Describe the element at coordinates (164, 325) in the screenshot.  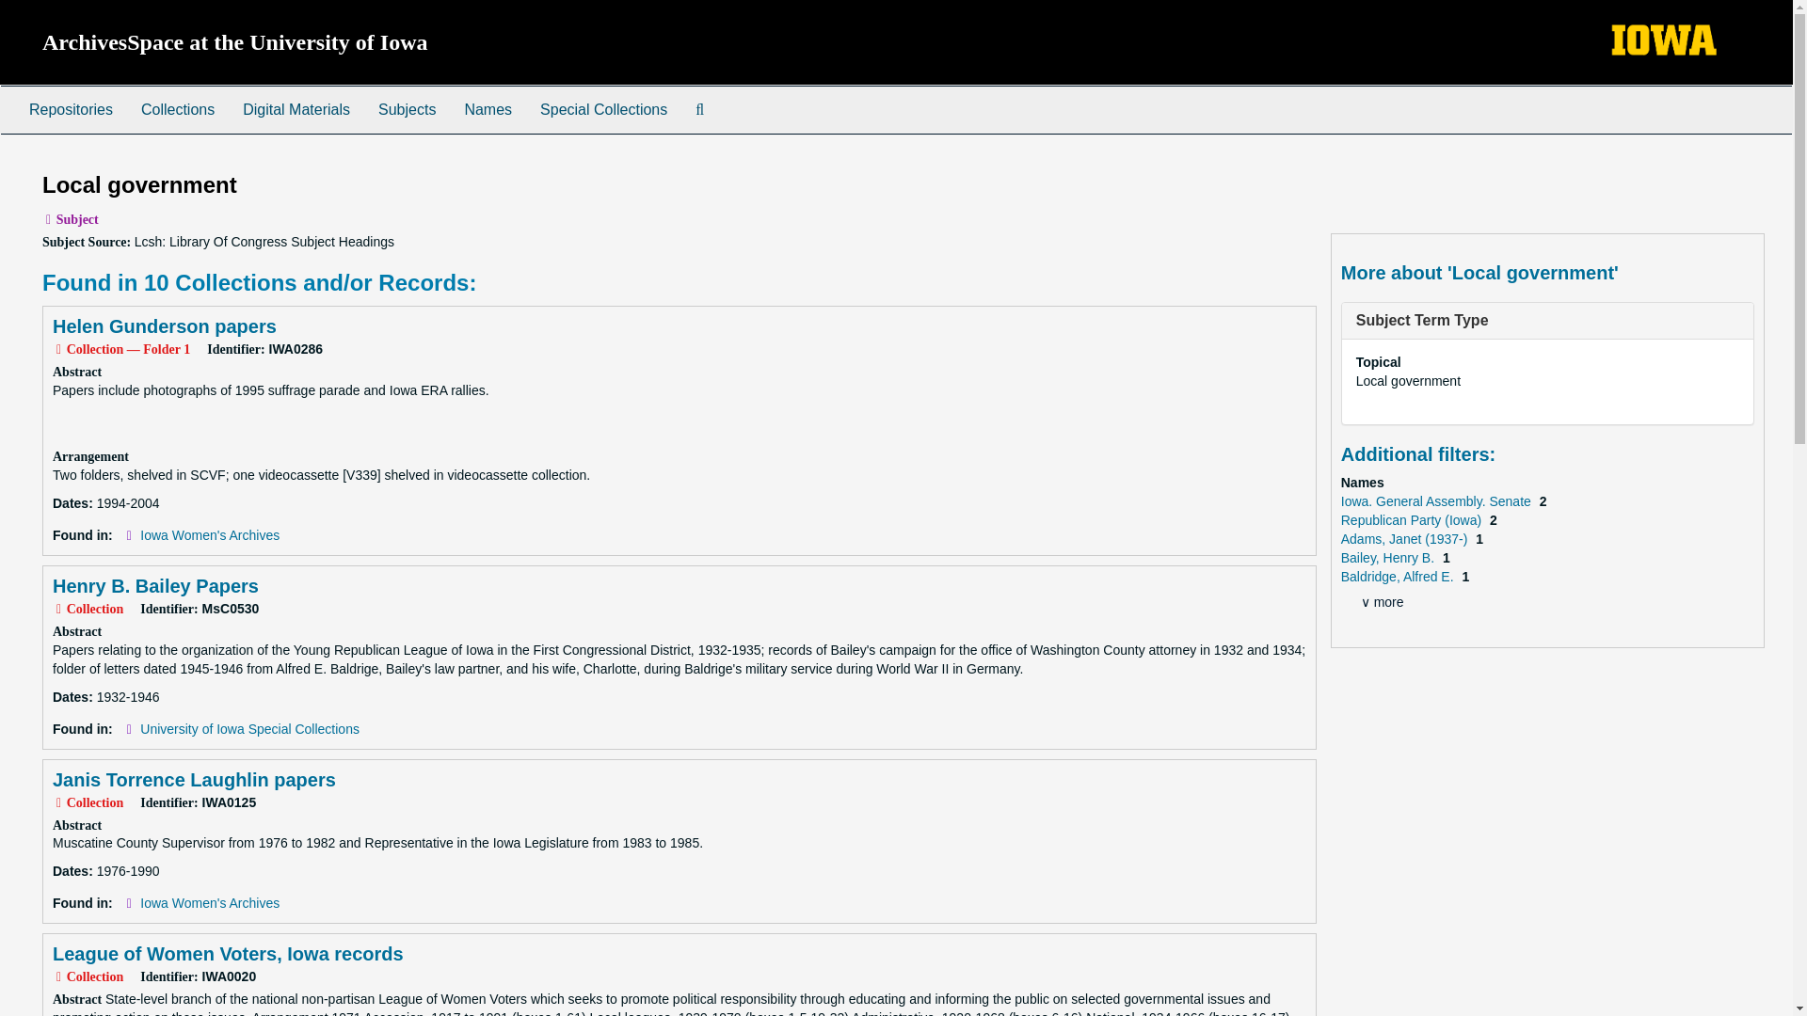
I see `Helen Gunderson papers` at that location.